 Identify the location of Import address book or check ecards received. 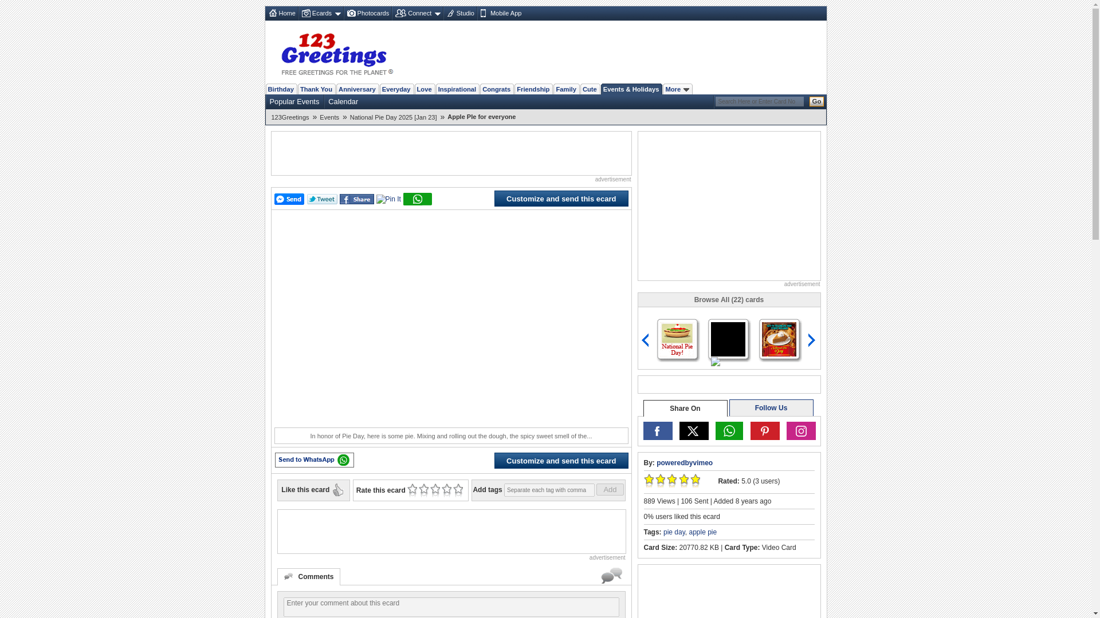
(417, 13).